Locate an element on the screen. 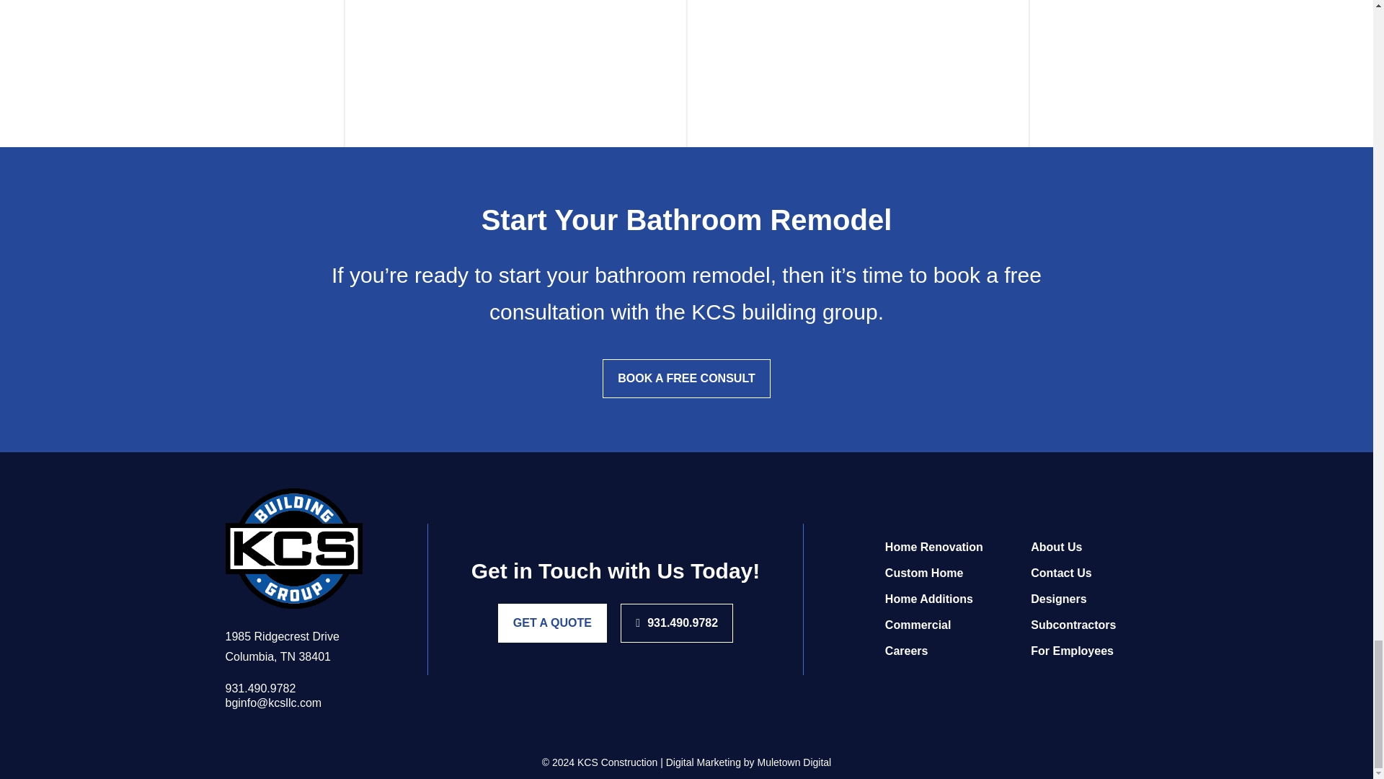  About Us is located at coordinates (1057, 547).